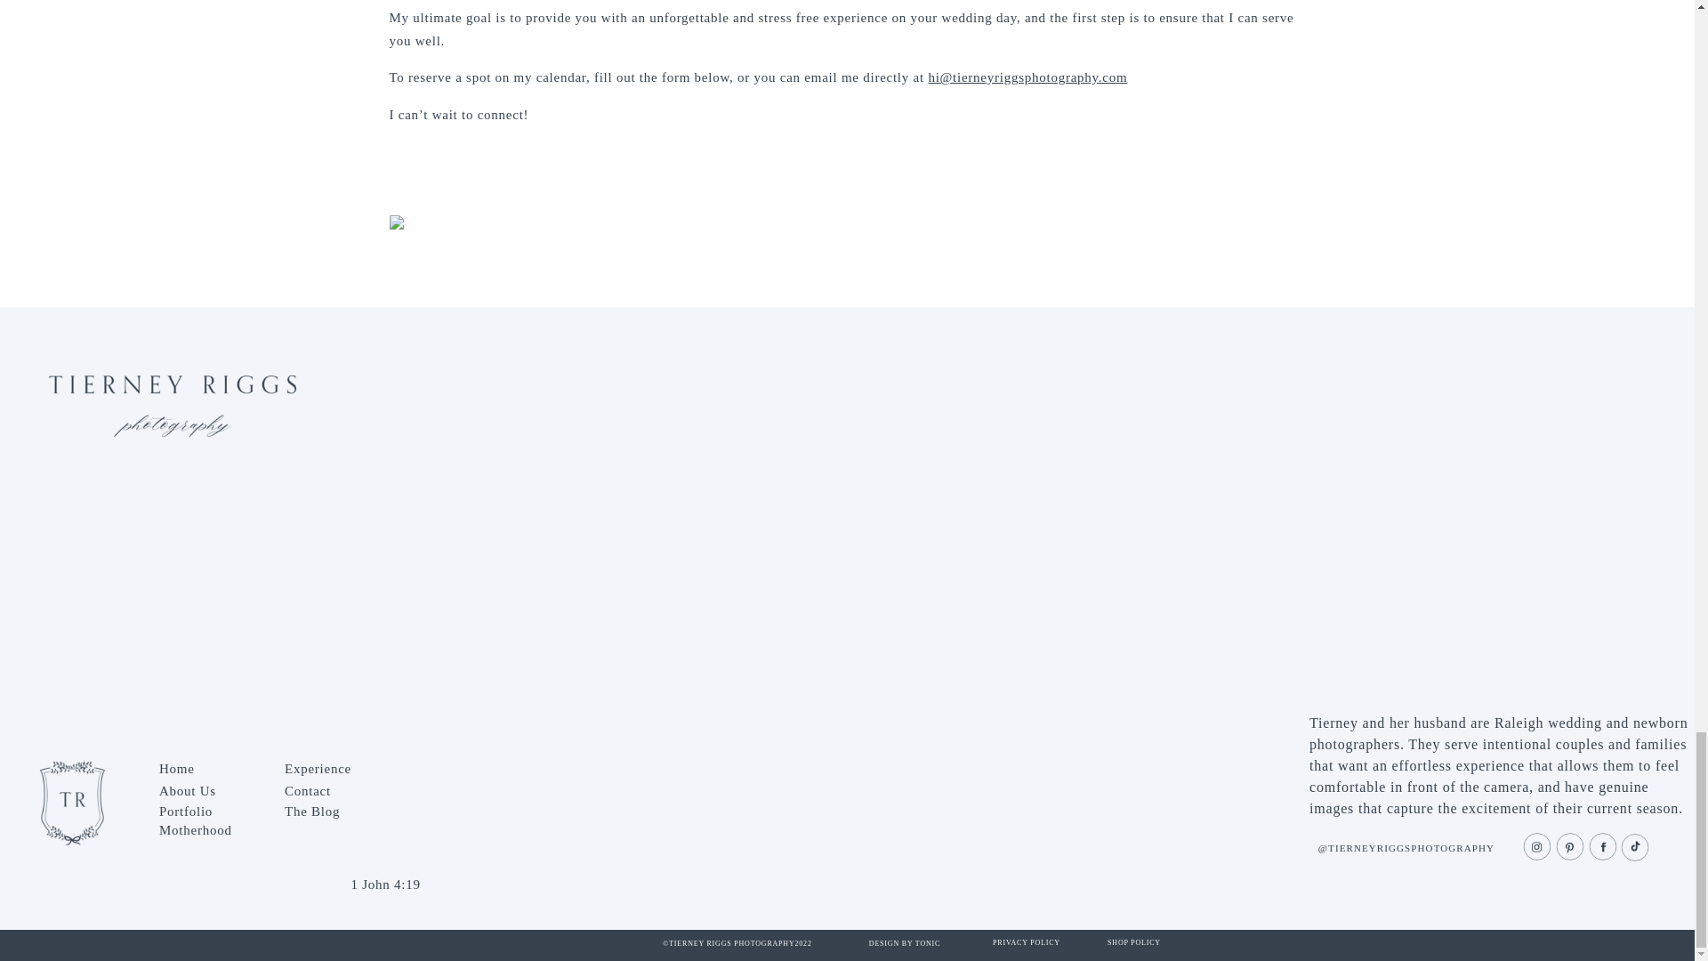 This screenshot has width=1708, height=961. I want to click on The Blog, so click(334, 806).